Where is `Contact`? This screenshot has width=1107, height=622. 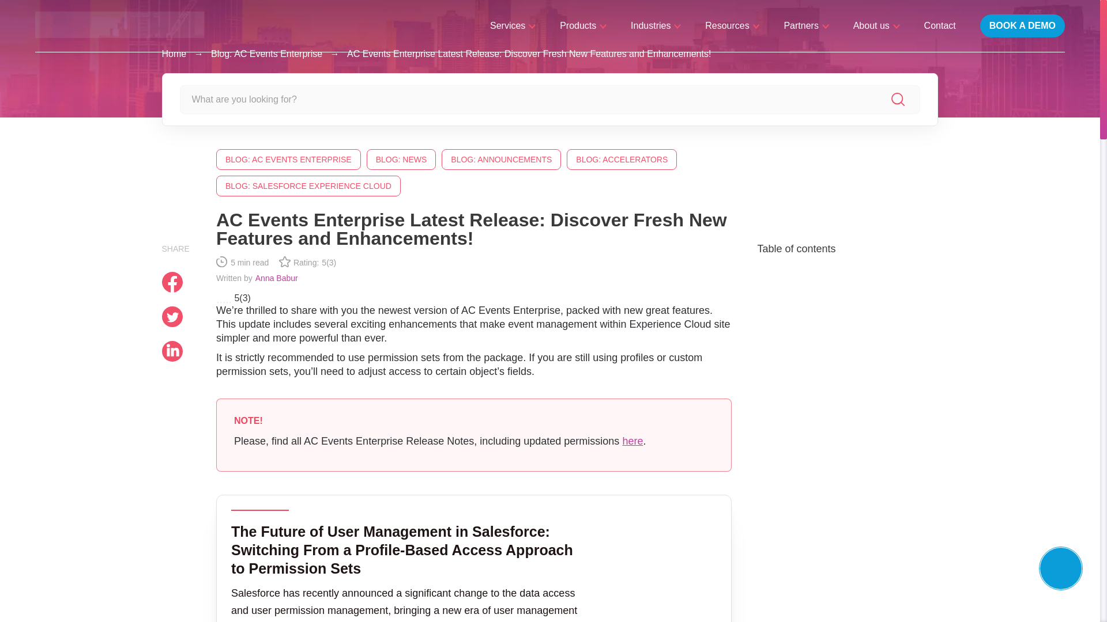 Contact is located at coordinates (940, 25).